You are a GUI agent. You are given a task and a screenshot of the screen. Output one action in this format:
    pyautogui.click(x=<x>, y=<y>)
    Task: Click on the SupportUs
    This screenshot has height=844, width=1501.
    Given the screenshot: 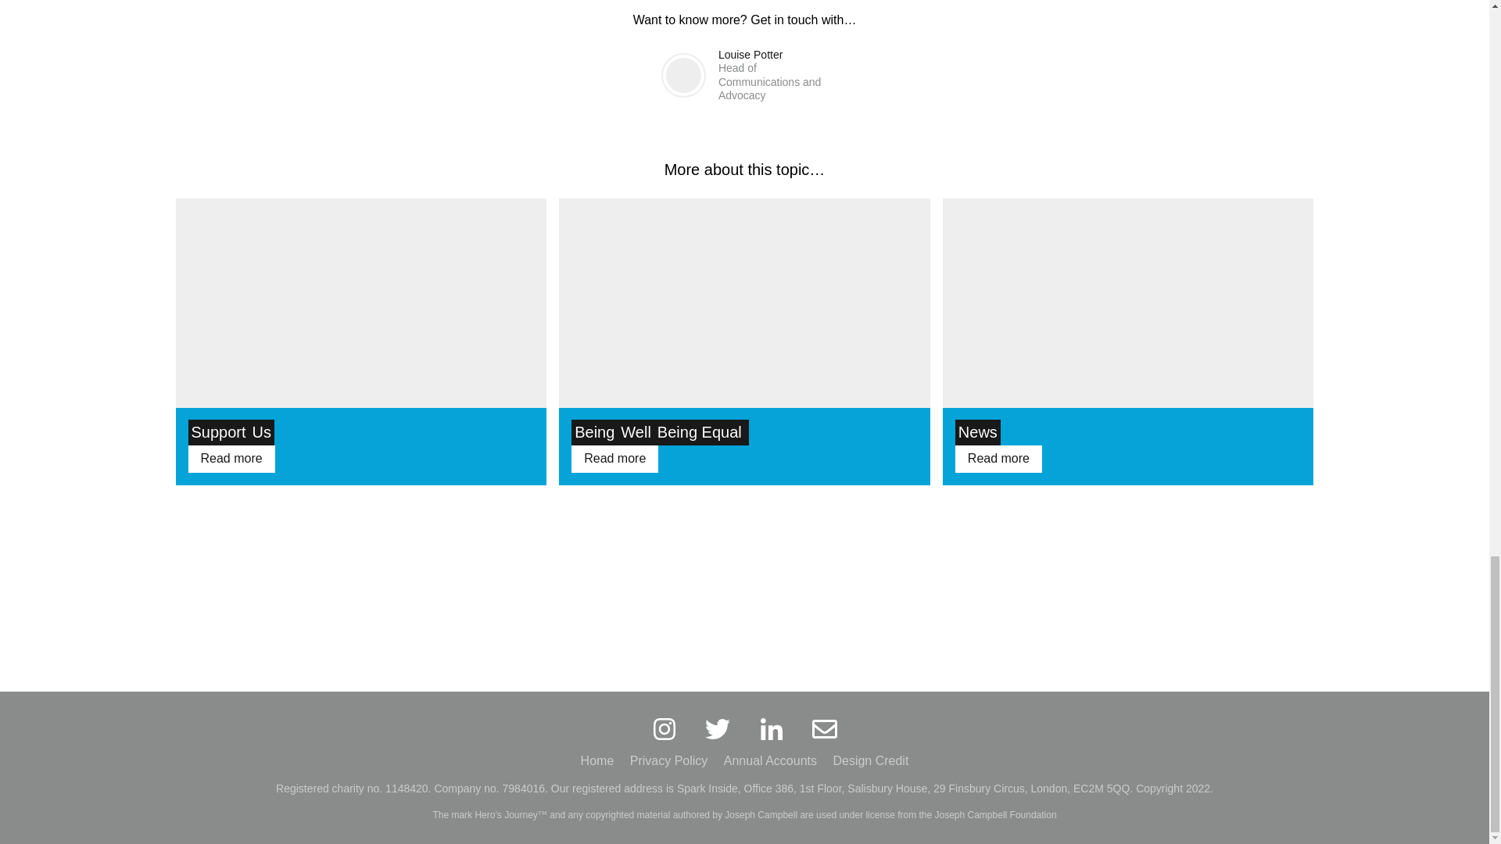 What is the action you would take?
    pyautogui.click(x=361, y=432)
    